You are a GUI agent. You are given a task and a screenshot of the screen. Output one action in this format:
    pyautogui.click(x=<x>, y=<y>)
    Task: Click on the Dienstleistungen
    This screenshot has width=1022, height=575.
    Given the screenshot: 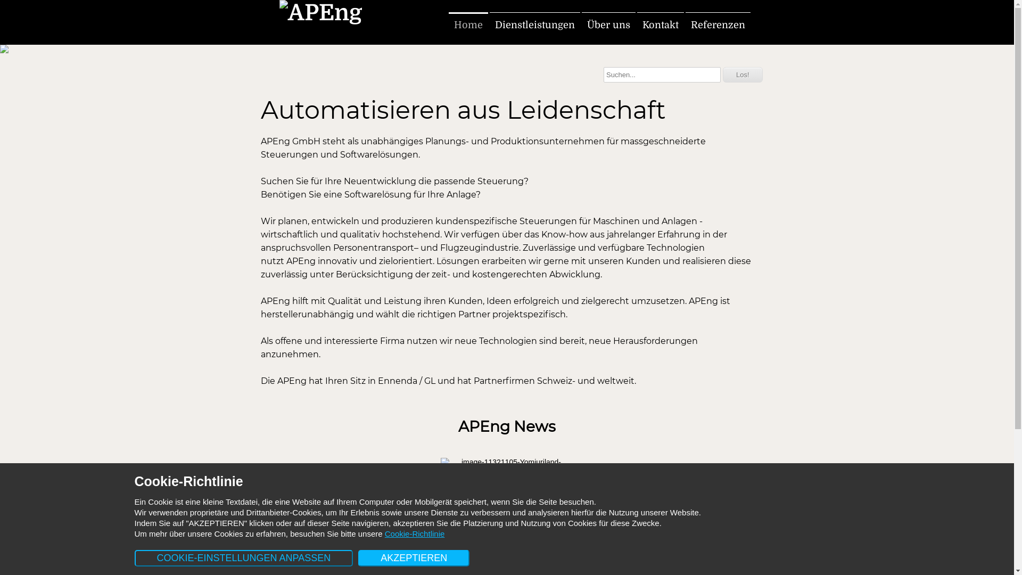 What is the action you would take?
    pyautogui.click(x=535, y=25)
    